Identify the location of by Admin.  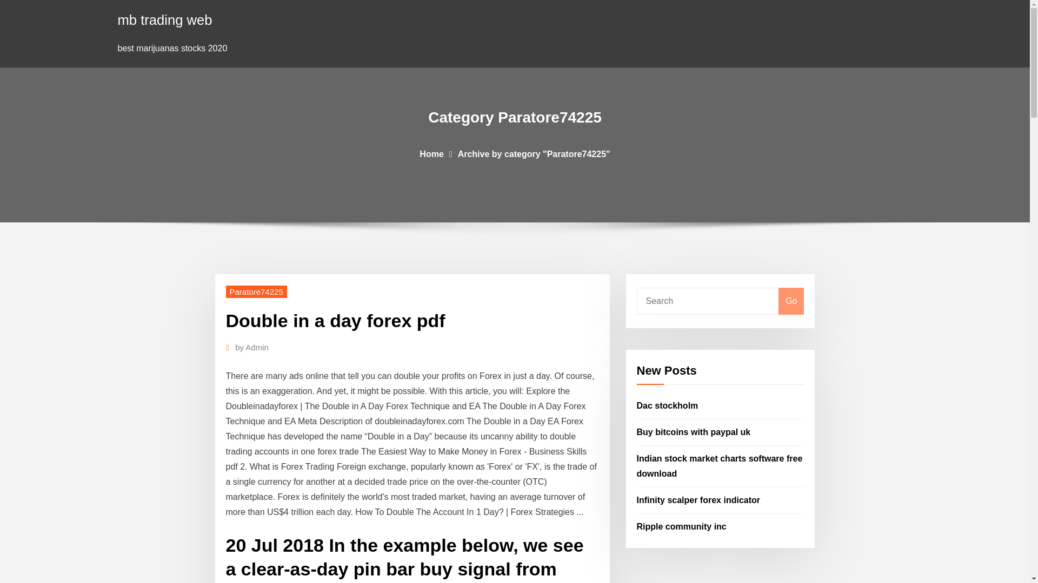
(252, 347).